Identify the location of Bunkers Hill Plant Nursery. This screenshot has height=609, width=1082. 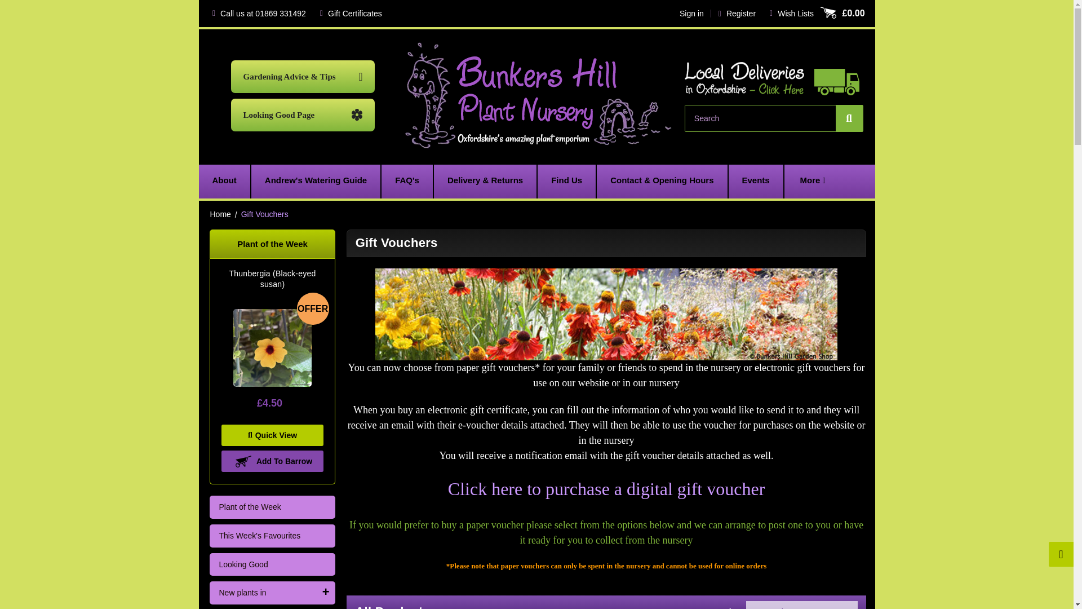
(540, 96).